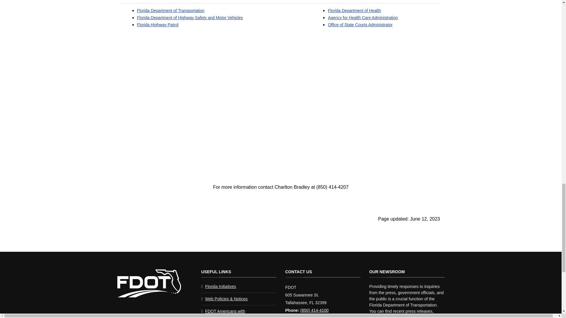  What do you see at coordinates (360, 24) in the screenshot?
I see `Office of State Courts Administrator` at bounding box center [360, 24].